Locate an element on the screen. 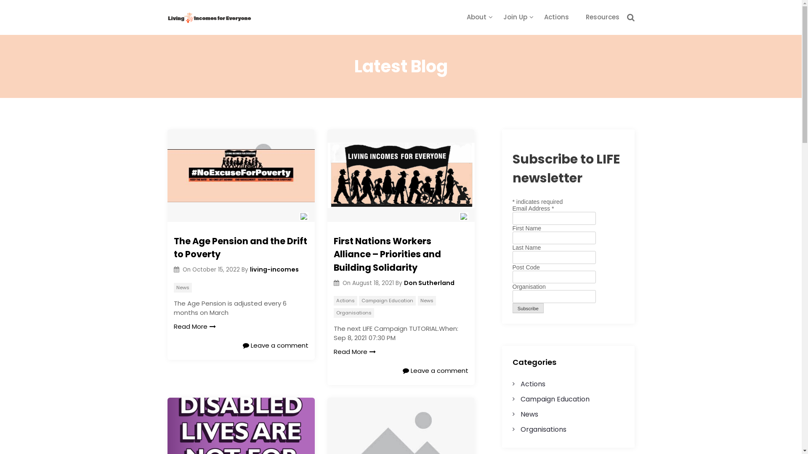  Resources is located at coordinates (603, 17).